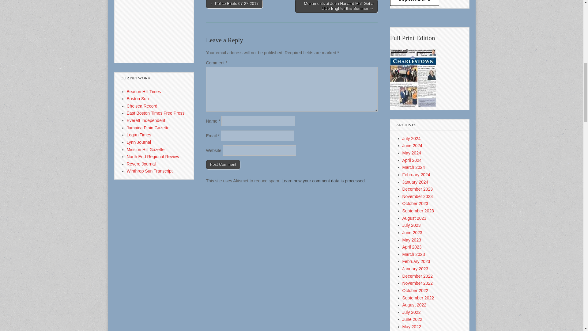  Describe the element at coordinates (323, 181) in the screenshot. I see `Learn how your comment data is processed` at that location.